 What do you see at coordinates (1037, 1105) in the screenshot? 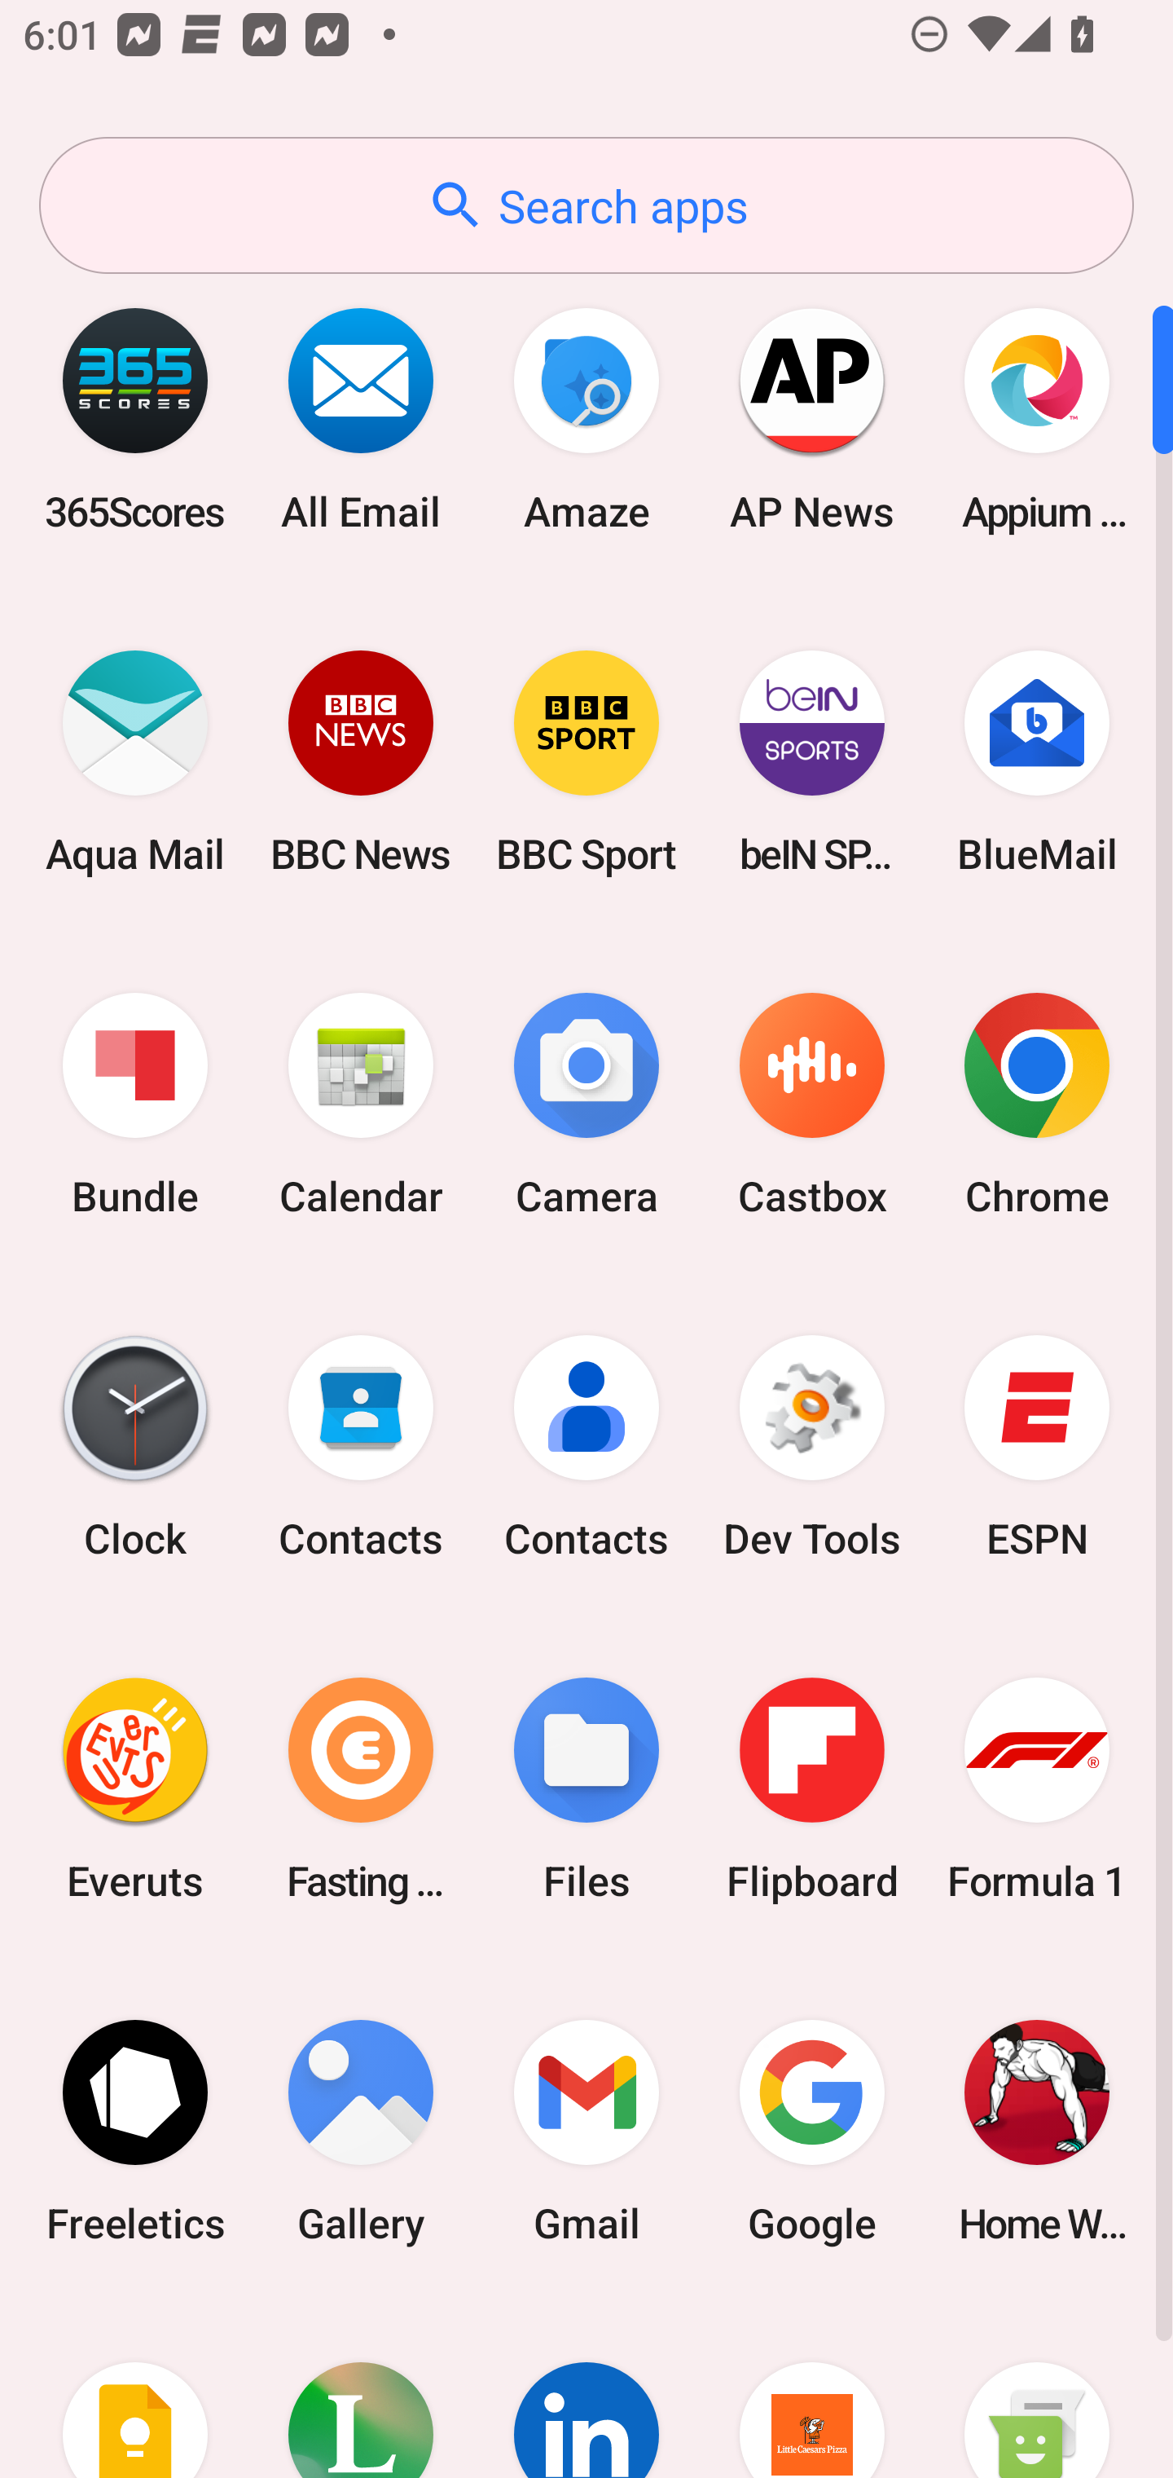
I see `Chrome` at bounding box center [1037, 1105].